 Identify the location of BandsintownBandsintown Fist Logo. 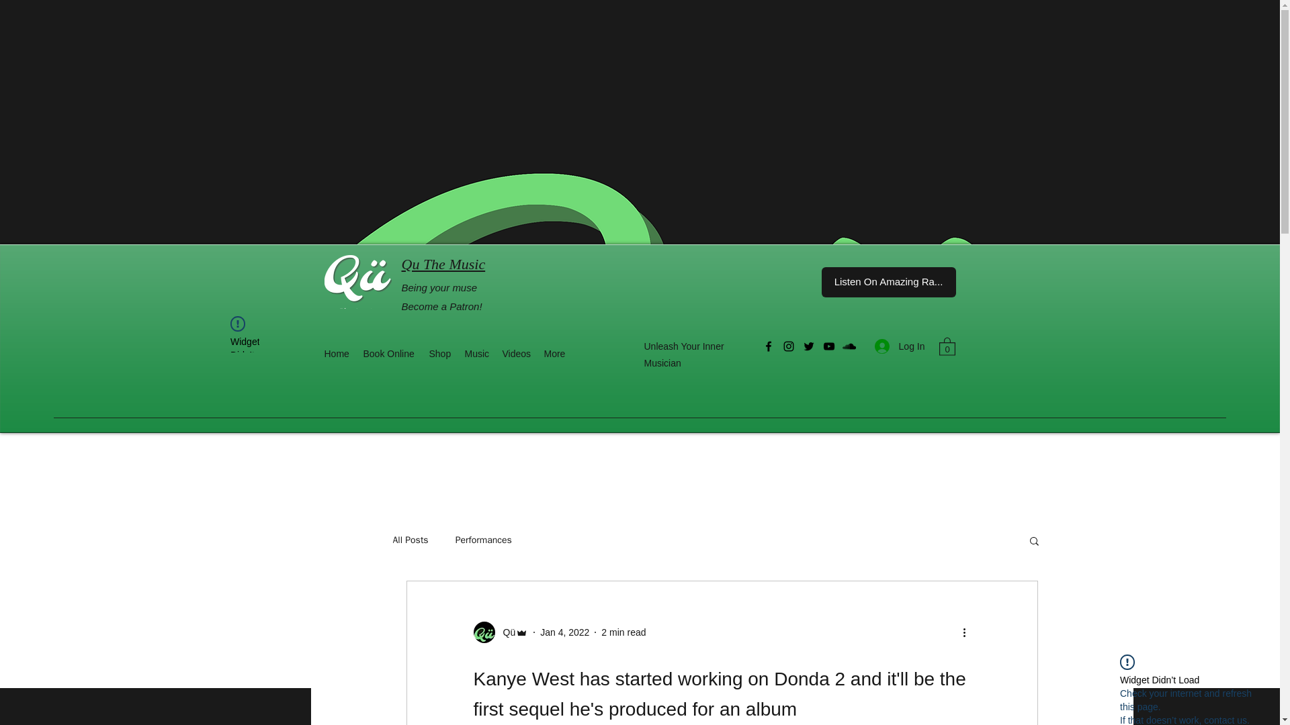
(1225, 23).